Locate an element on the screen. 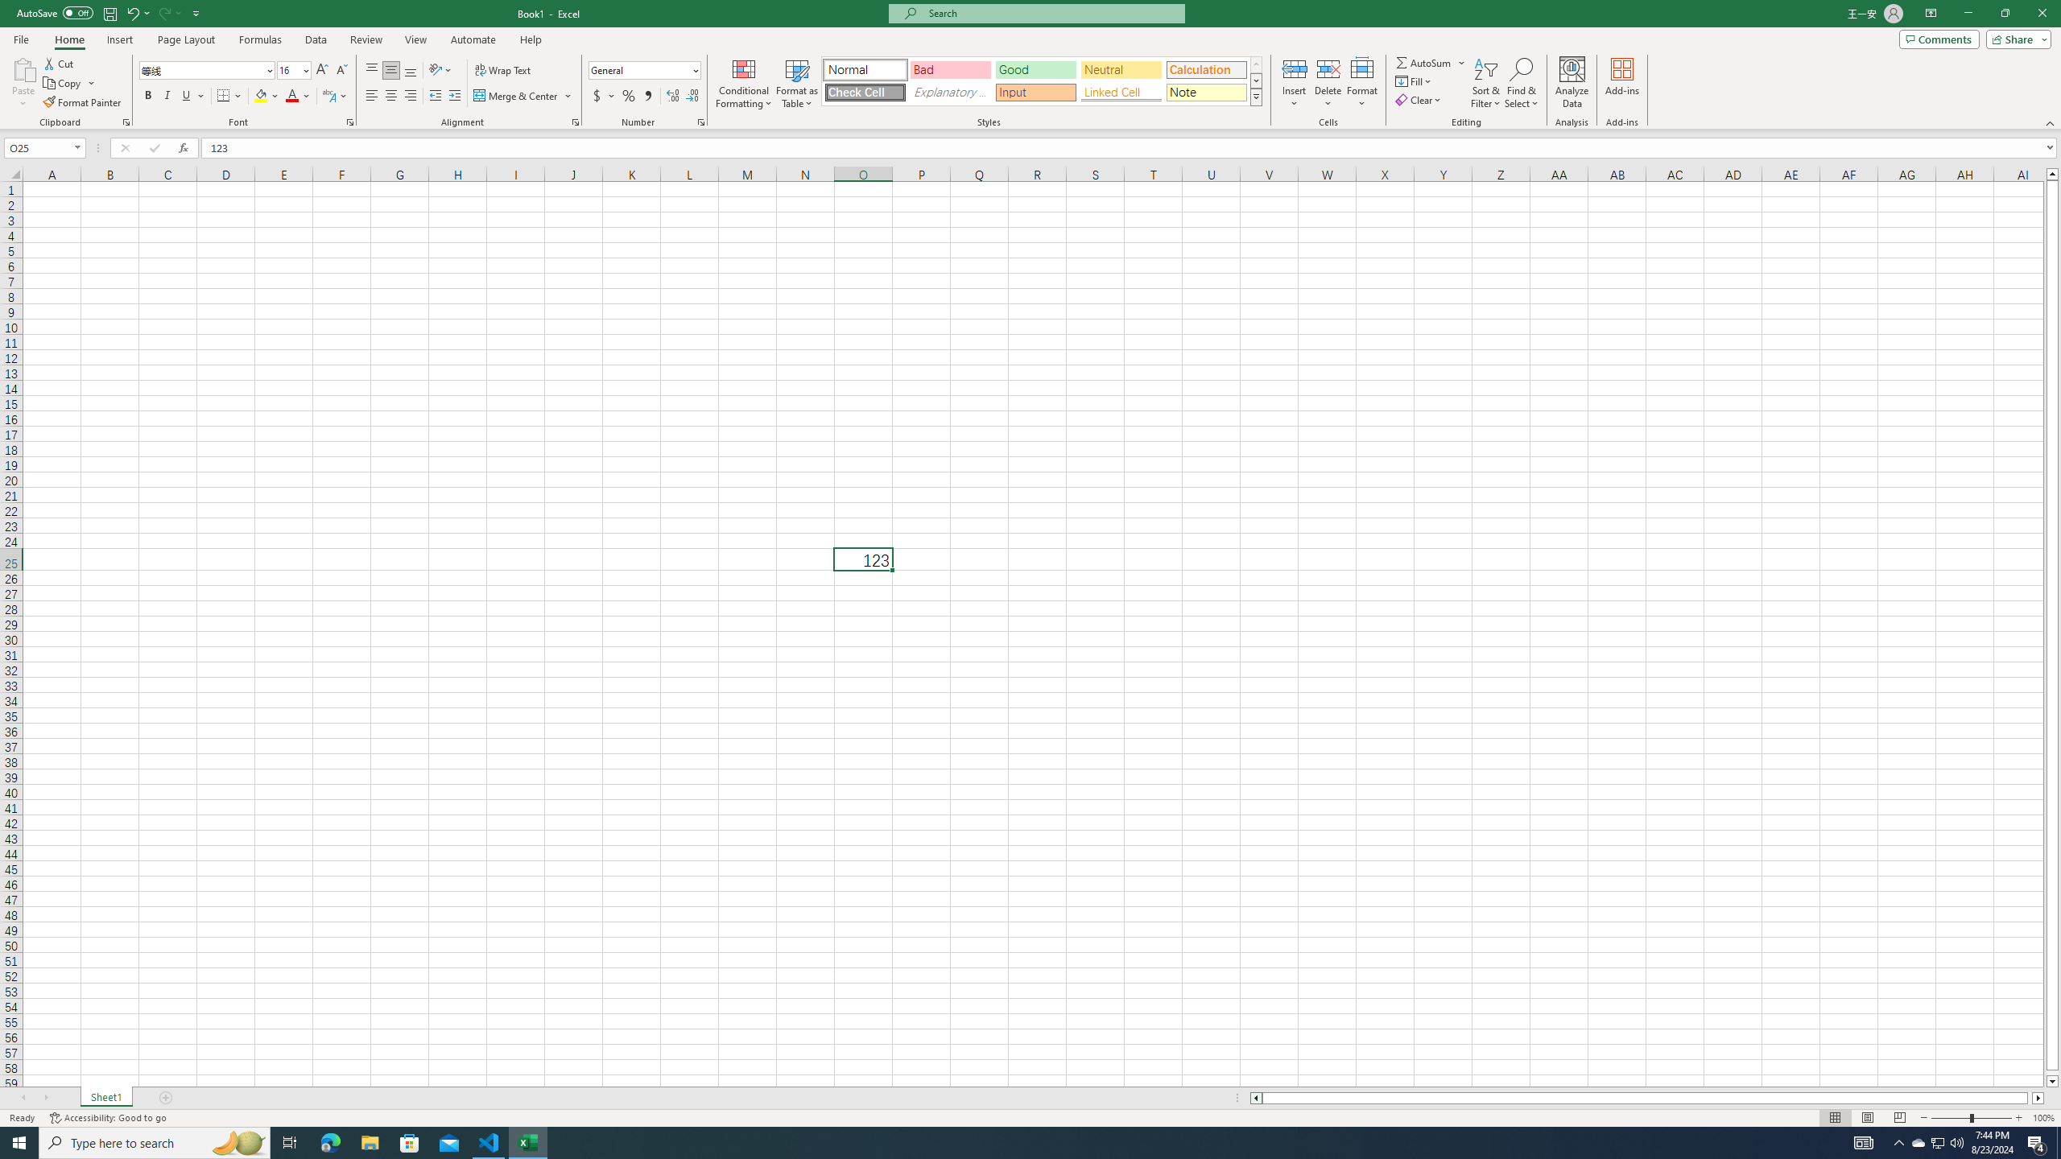 Image resolution: width=2061 pixels, height=1159 pixels. View is located at coordinates (415, 39).